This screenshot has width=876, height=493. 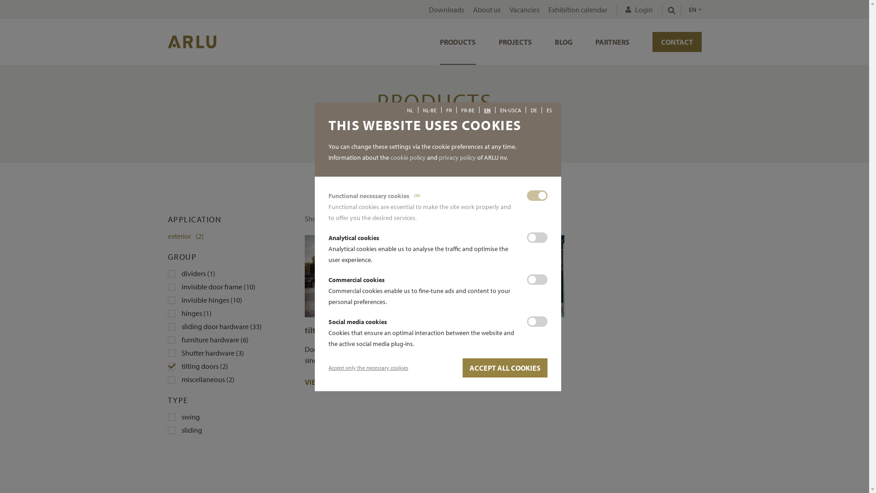 I want to click on exterior
(2), so click(x=229, y=236).